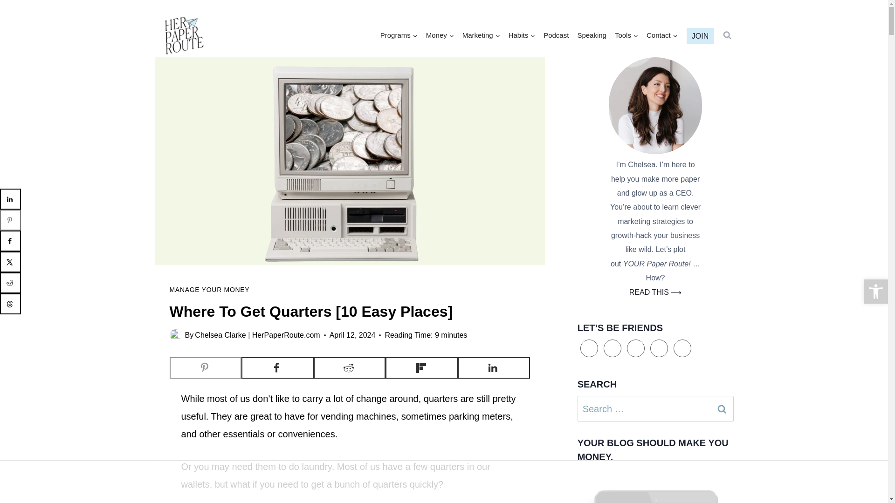 The image size is (895, 503). Describe the element at coordinates (875, 292) in the screenshot. I see `Accessibility Tools` at that location.